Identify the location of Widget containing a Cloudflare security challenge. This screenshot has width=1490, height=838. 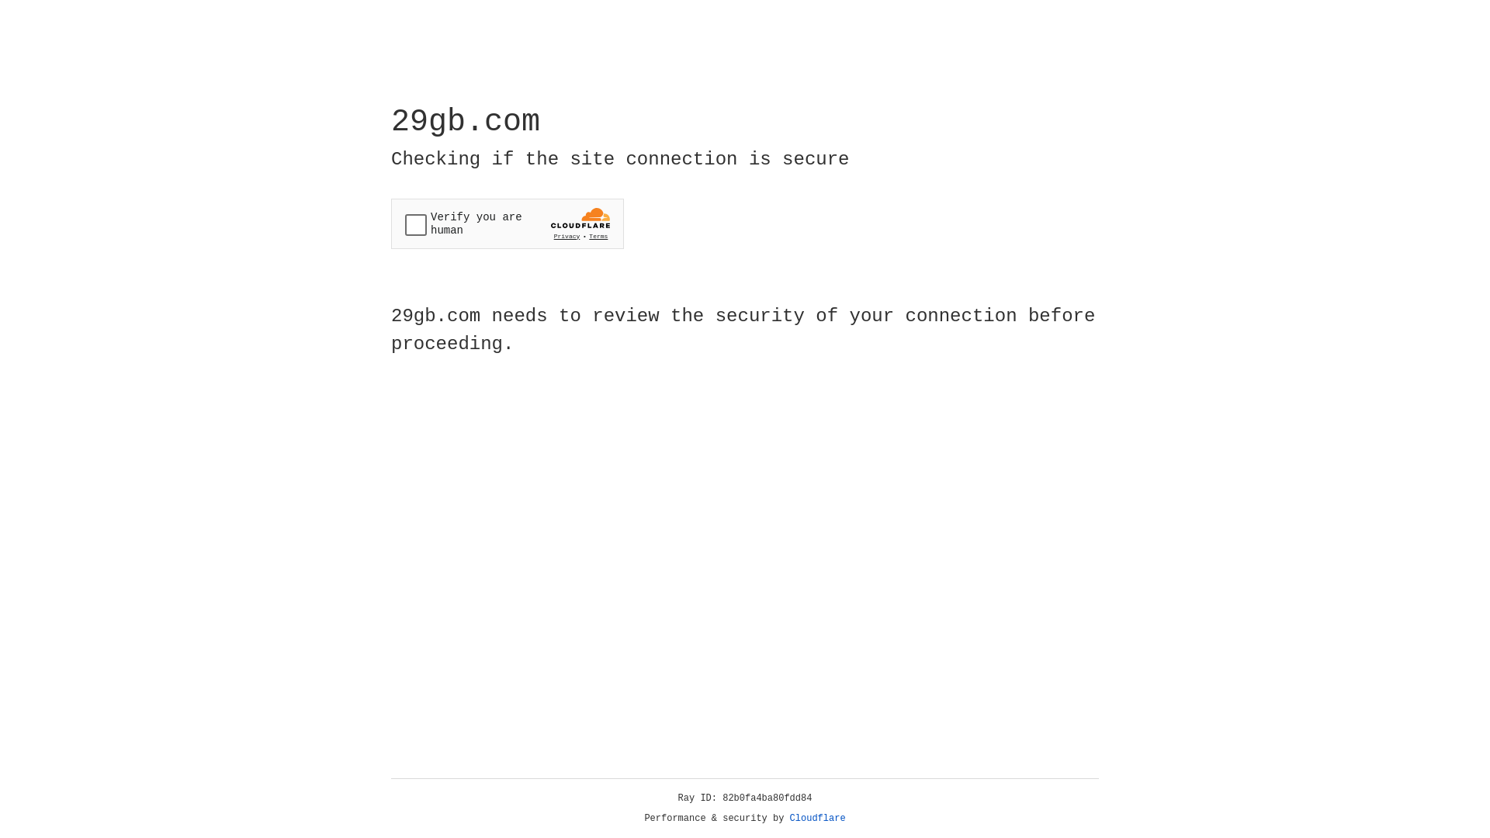
(508, 223).